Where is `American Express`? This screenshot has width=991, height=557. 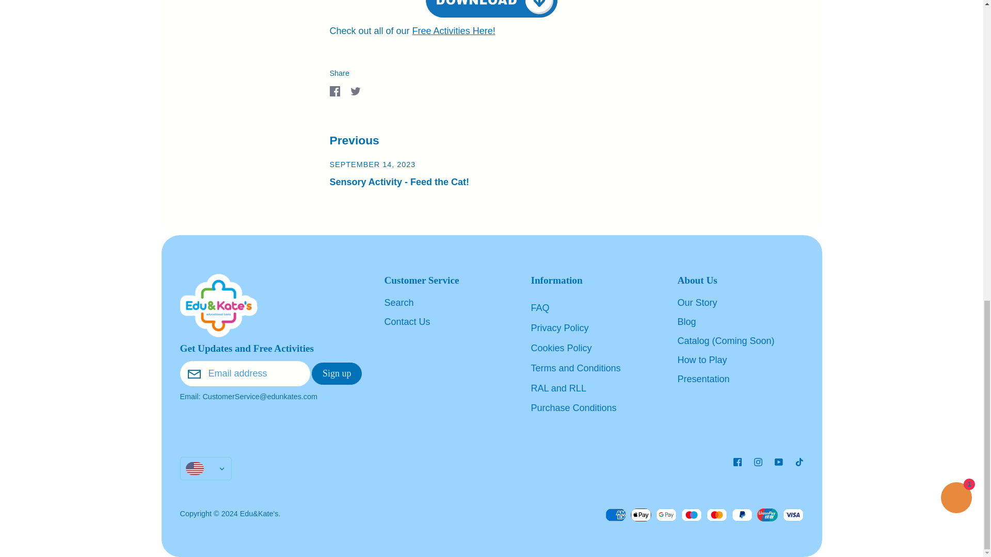
American Express is located at coordinates (616, 515).